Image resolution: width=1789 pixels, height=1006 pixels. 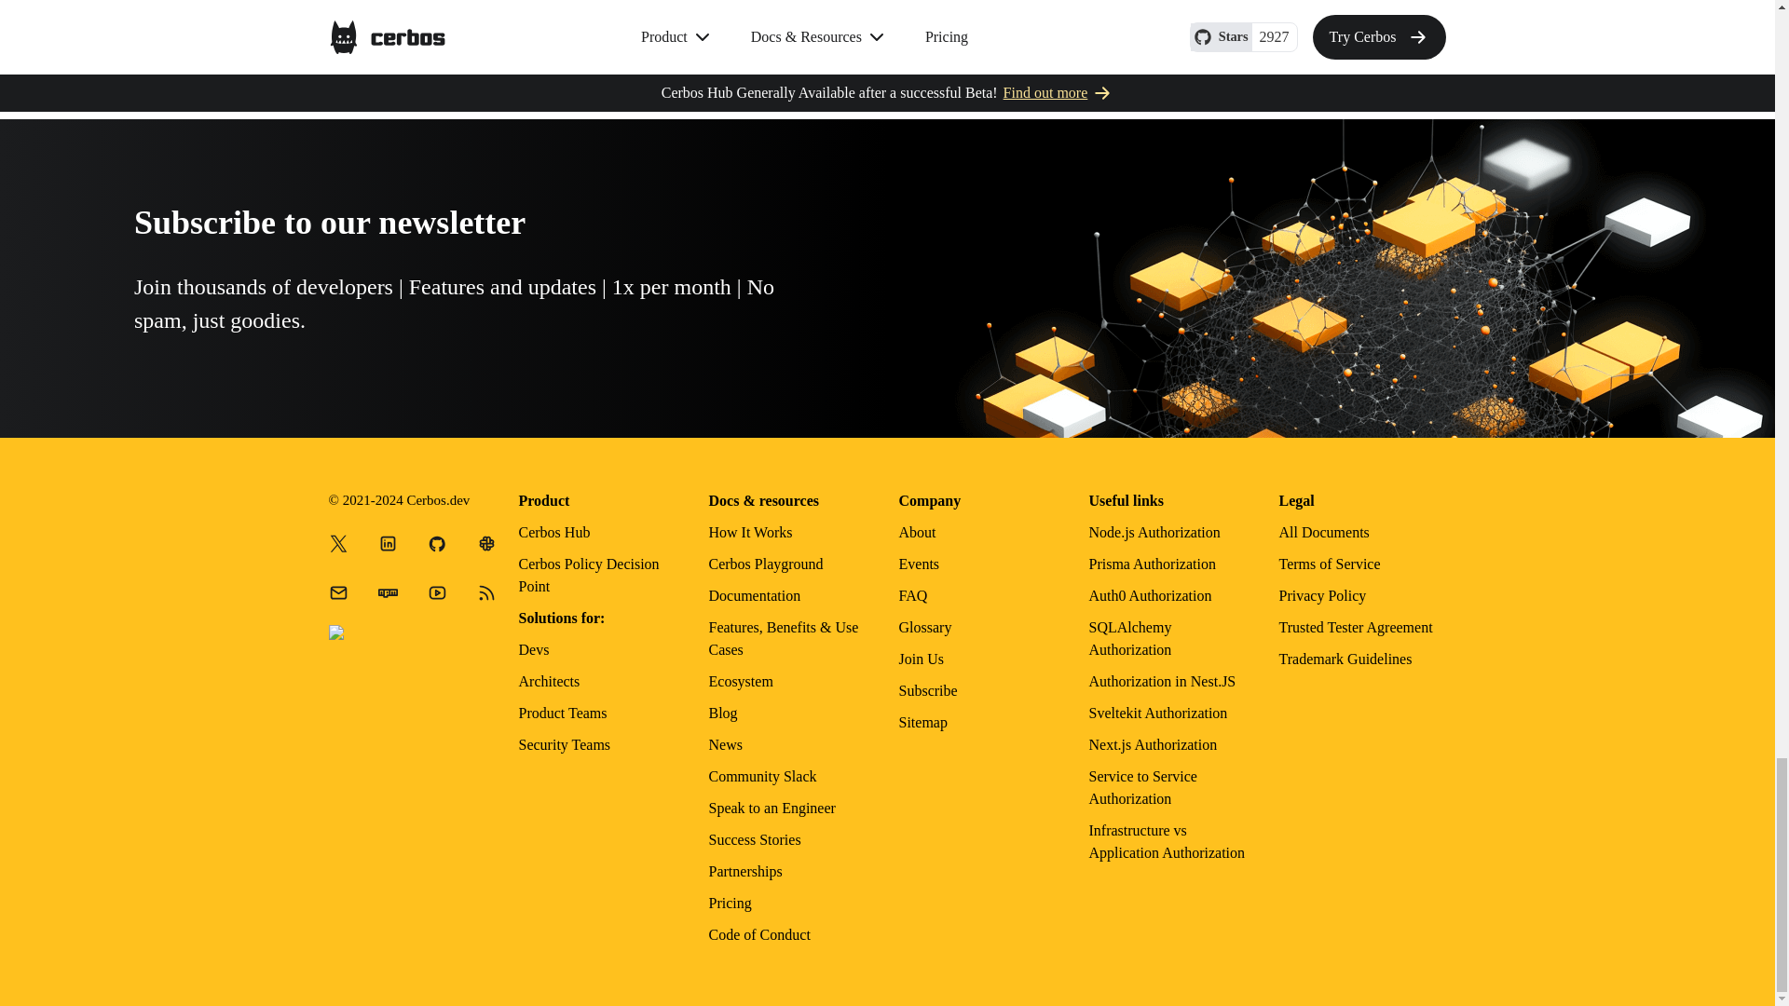 I want to click on Product Teams, so click(x=562, y=714).